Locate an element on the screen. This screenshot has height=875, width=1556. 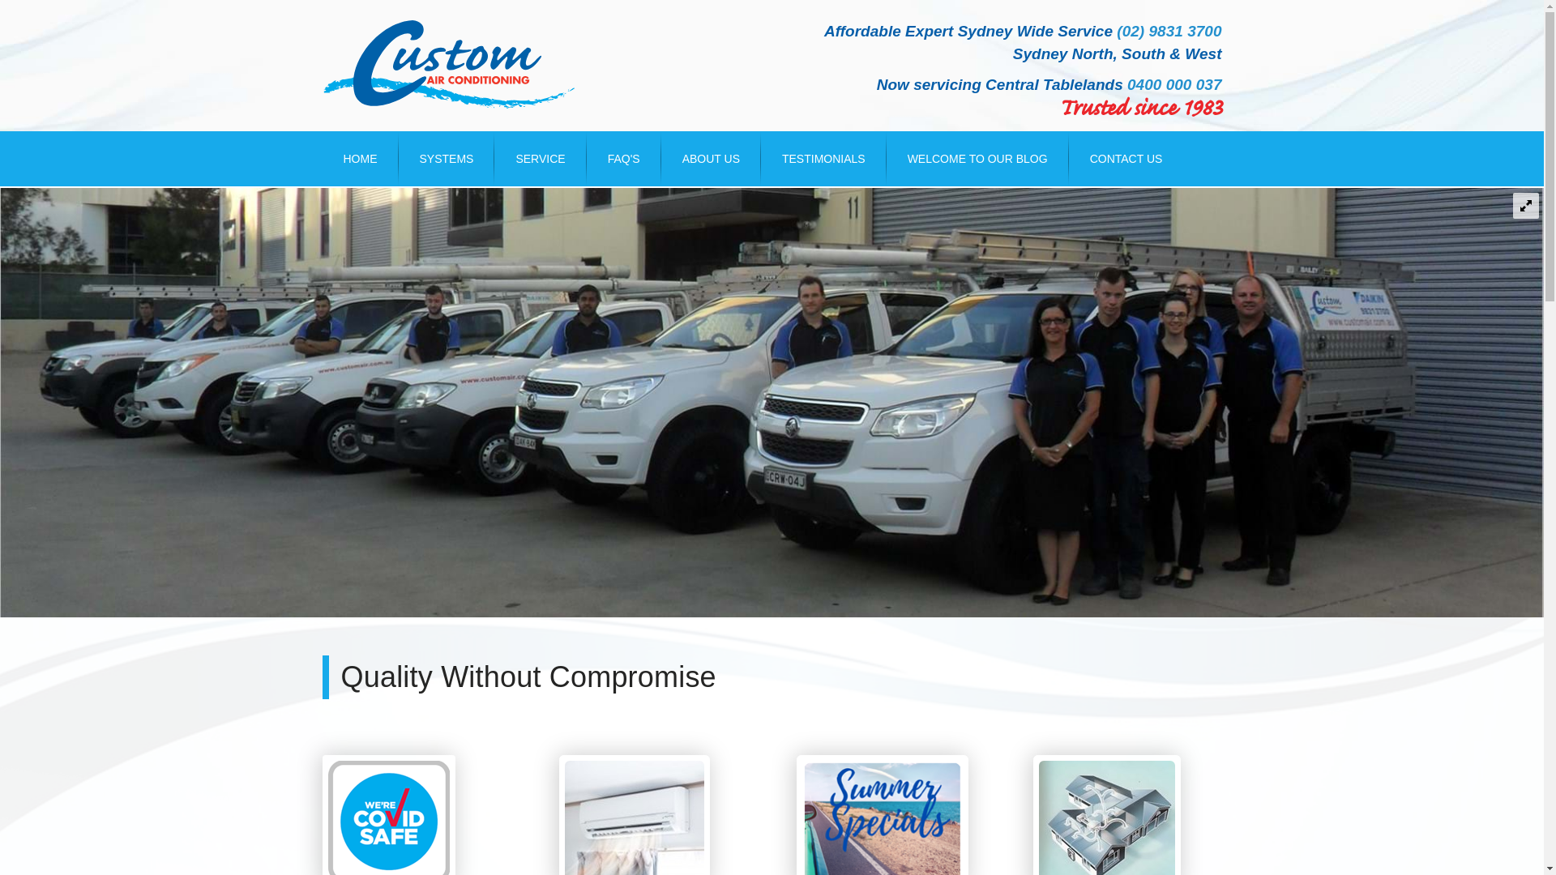
WELCOME TO OUR BLOG is located at coordinates (977, 159).